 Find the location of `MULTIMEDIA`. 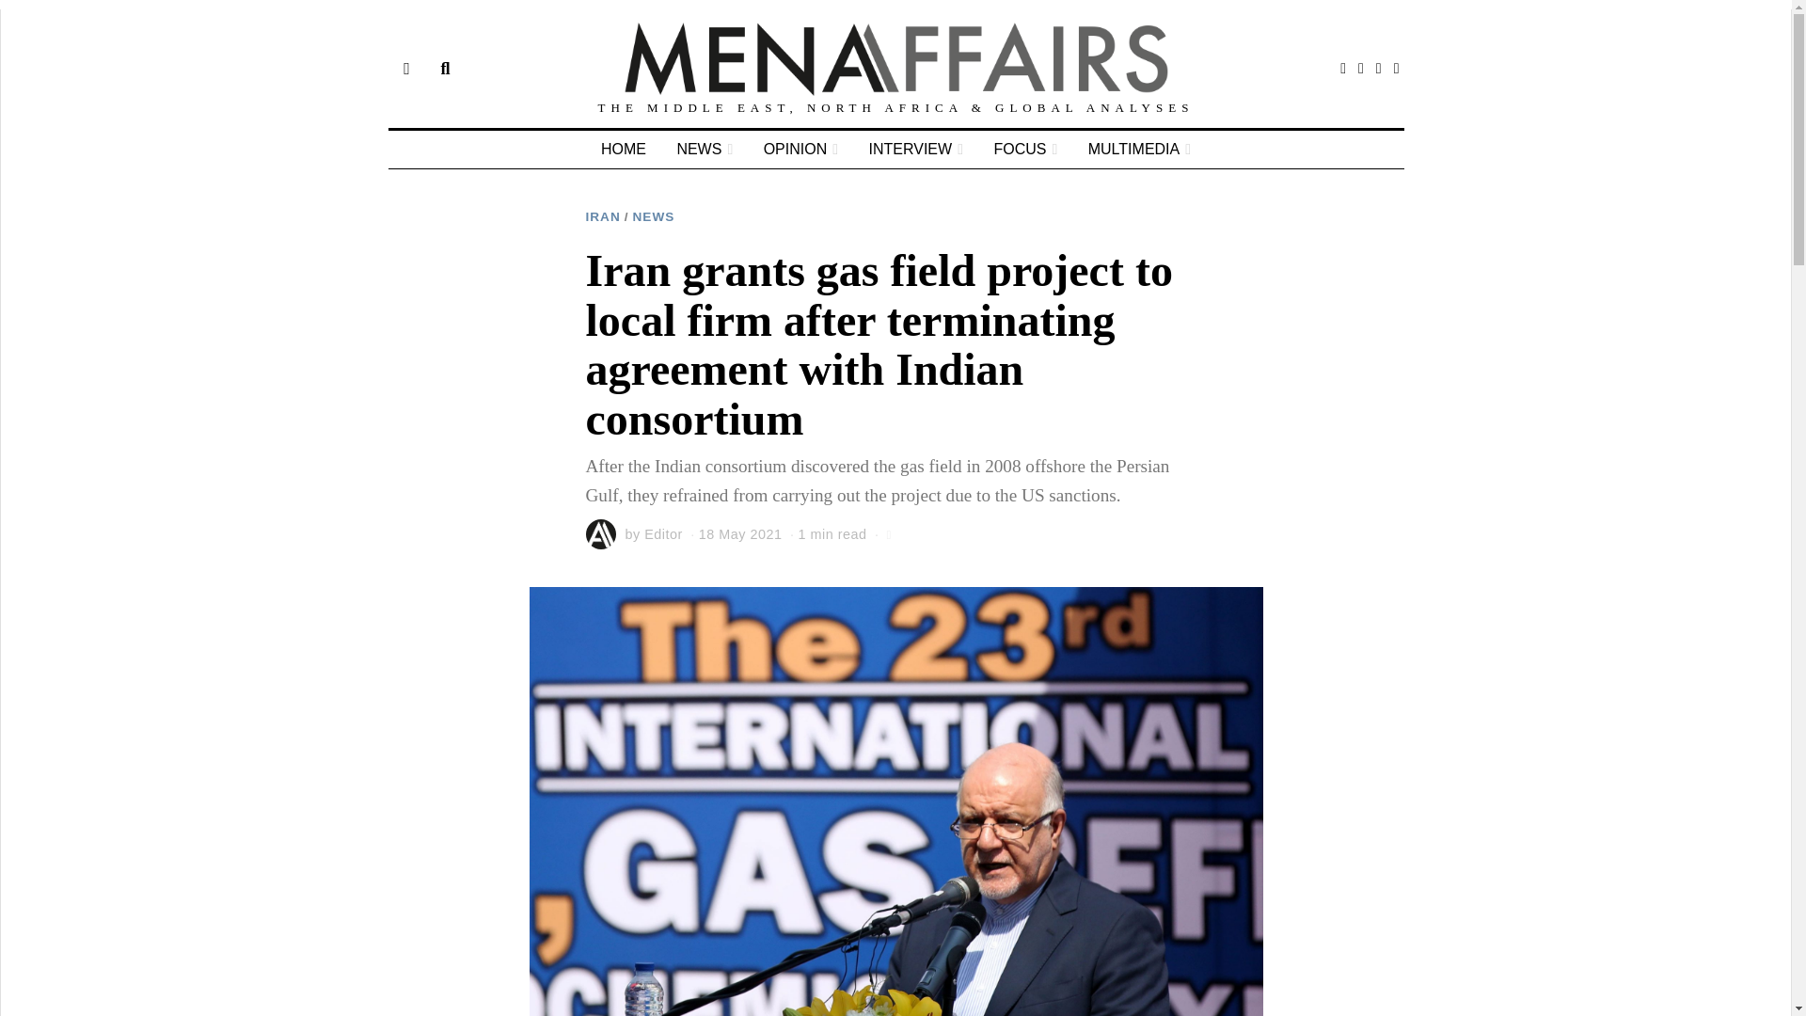

MULTIMEDIA is located at coordinates (1139, 150).